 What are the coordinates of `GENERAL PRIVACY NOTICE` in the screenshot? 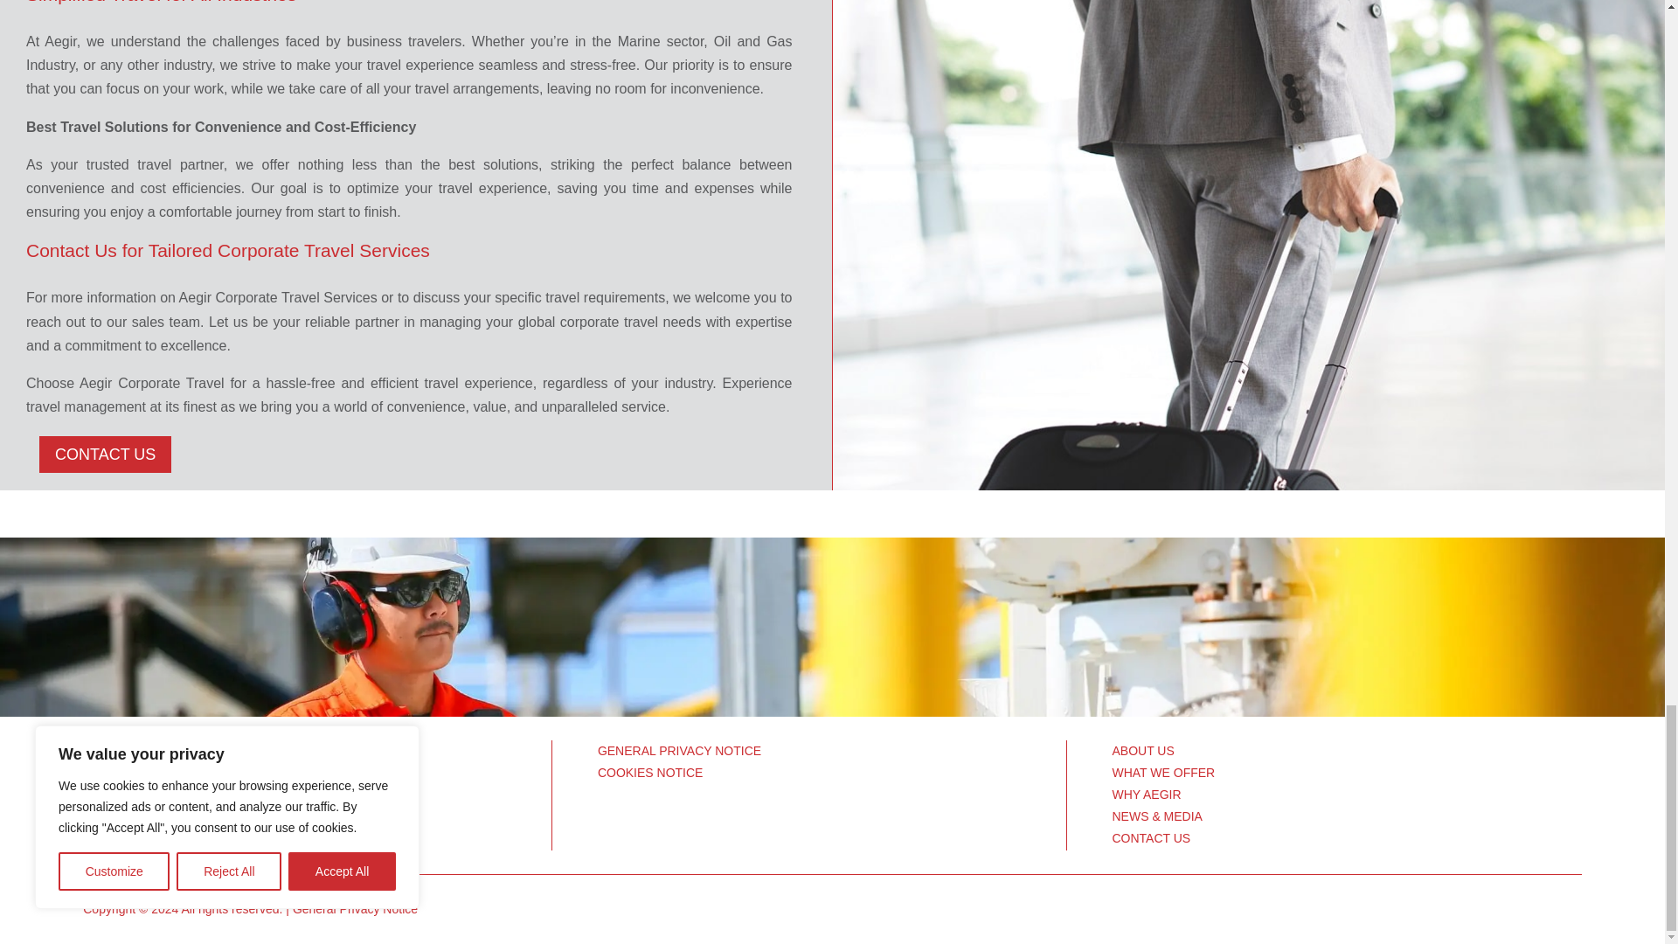 It's located at (679, 751).